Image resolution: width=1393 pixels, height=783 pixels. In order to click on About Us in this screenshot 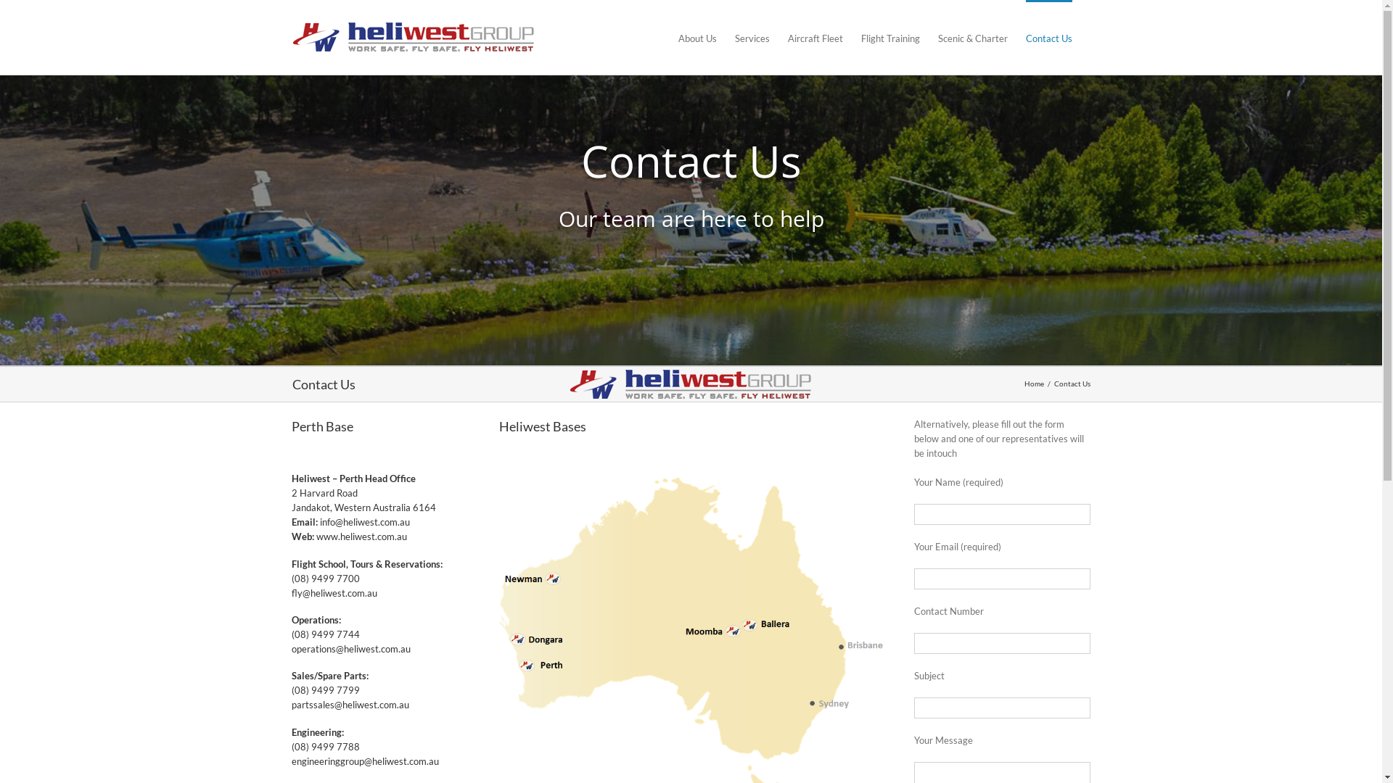, I will do `click(696, 38)`.